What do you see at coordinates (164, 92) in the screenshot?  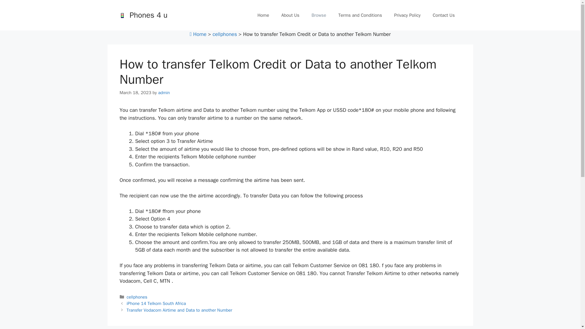 I see `admin` at bounding box center [164, 92].